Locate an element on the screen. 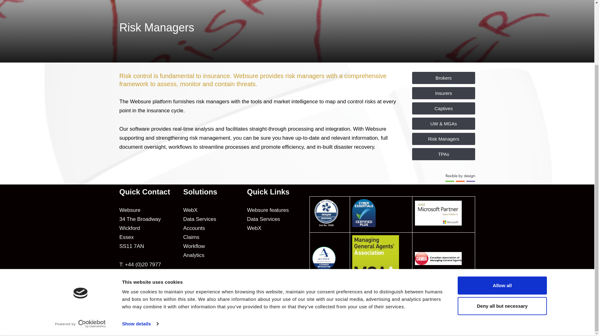  Show details is located at coordinates (140, 248).